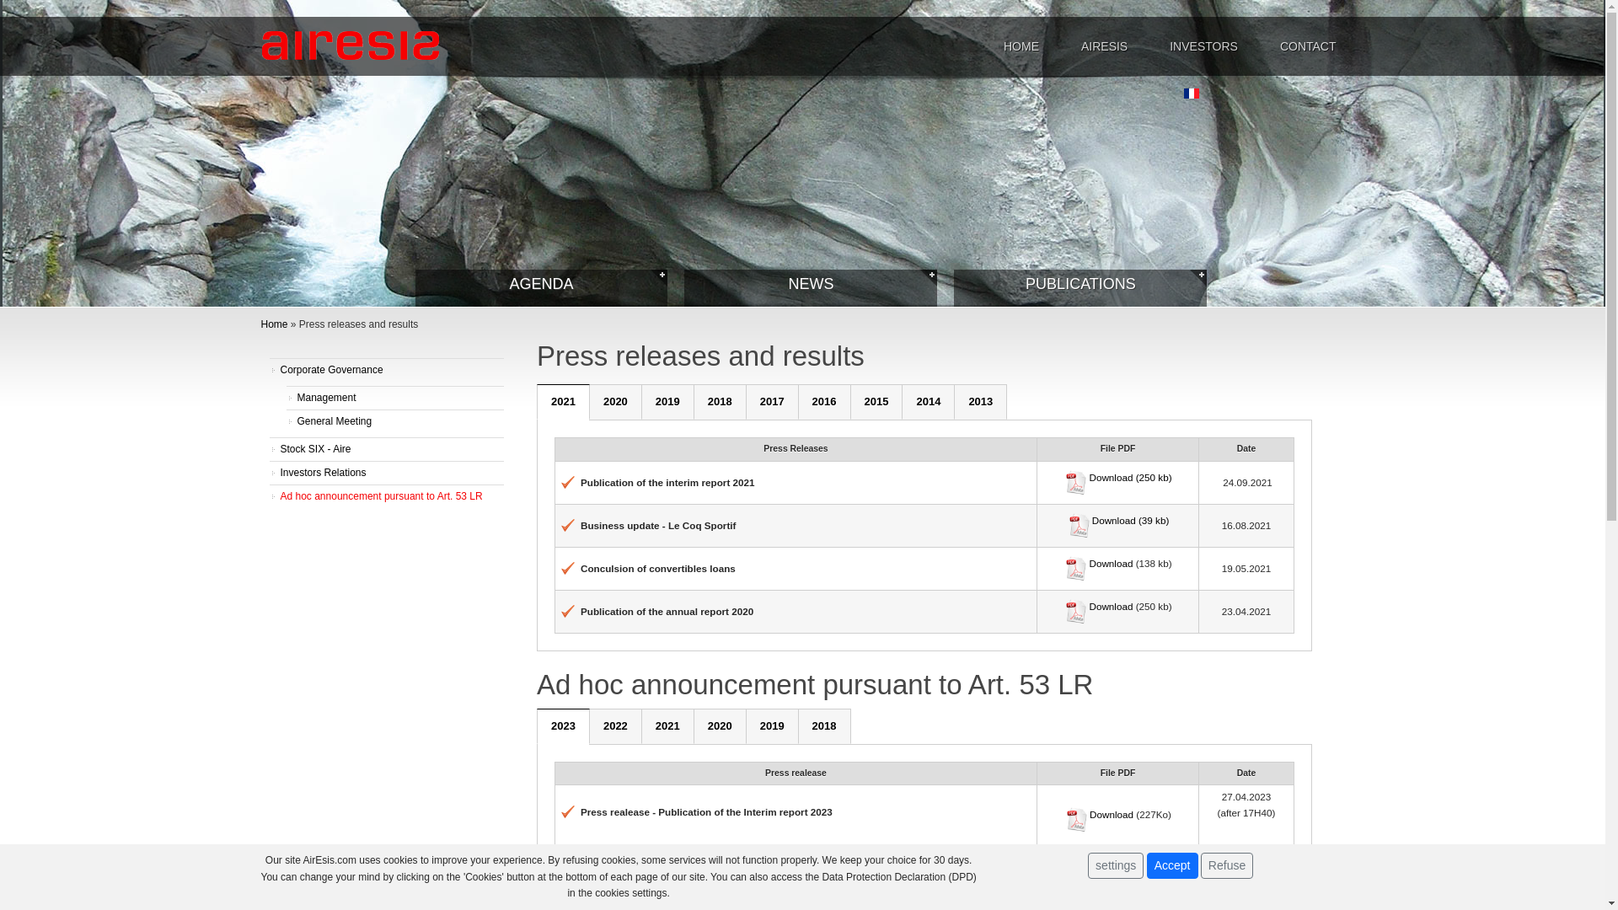  What do you see at coordinates (563, 402) in the screenshot?
I see `2021` at bounding box center [563, 402].